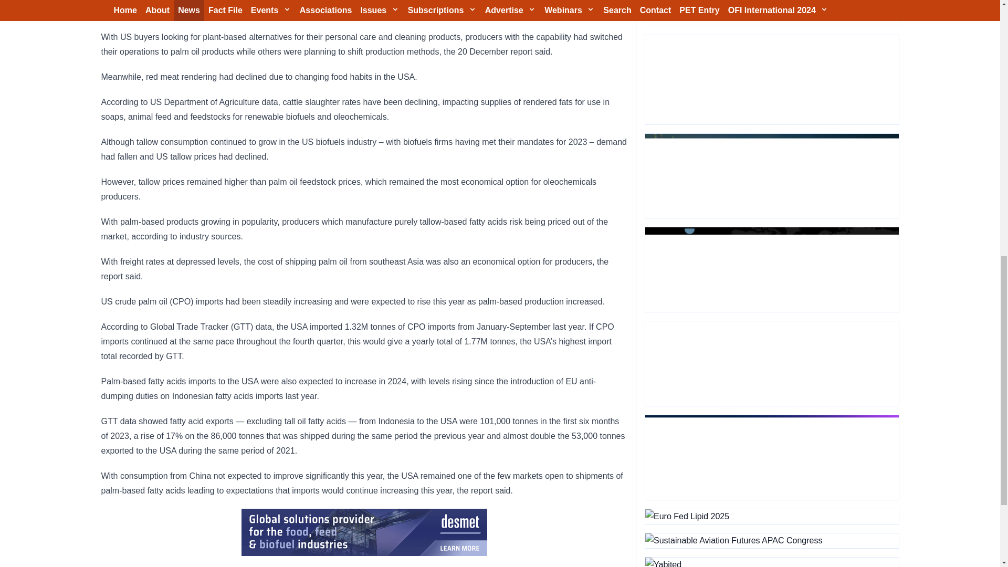 The image size is (1008, 567). I want to click on Sustainable Aviation Futures APAC Congress, so click(771, 541).